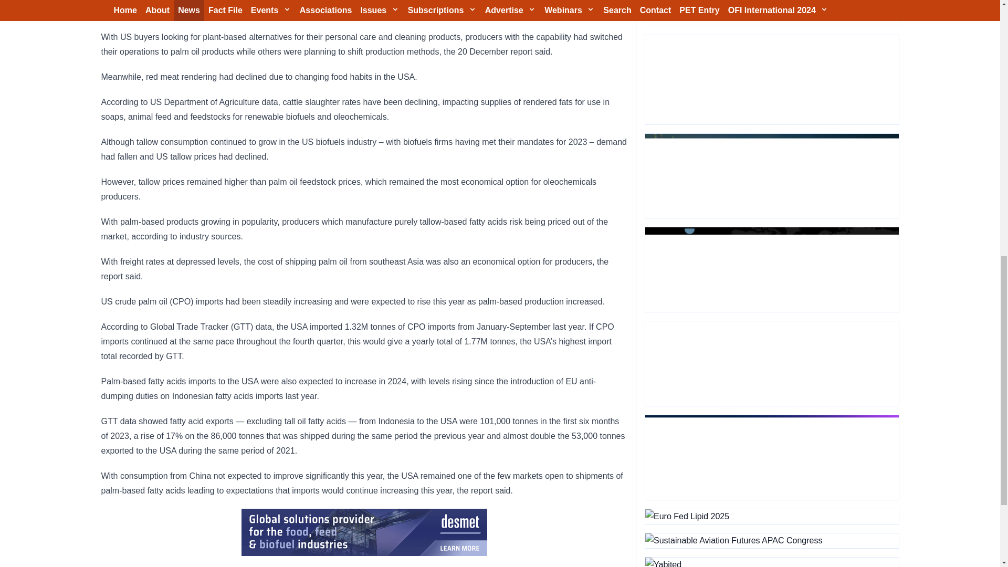 The image size is (1008, 567). I want to click on Sustainable Aviation Futures APAC Congress, so click(771, 541).